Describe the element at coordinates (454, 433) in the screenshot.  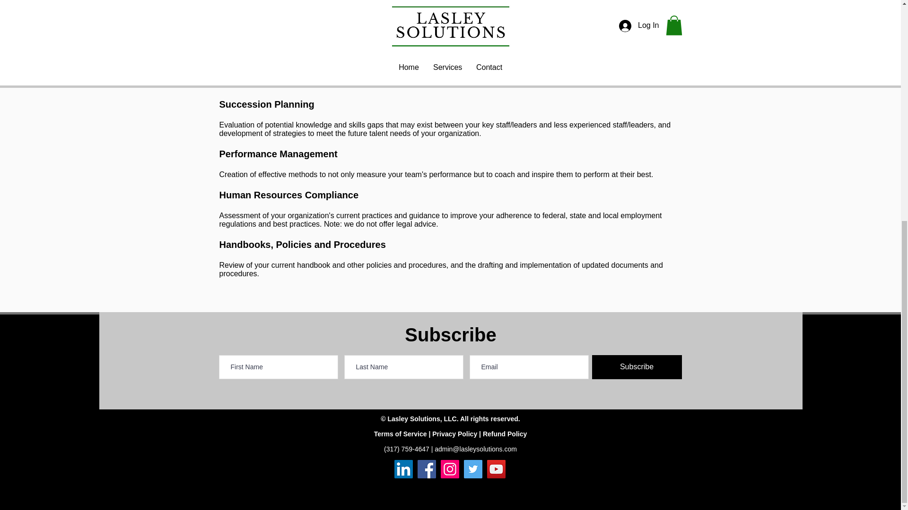
I see `Privacy Policy` at that location.